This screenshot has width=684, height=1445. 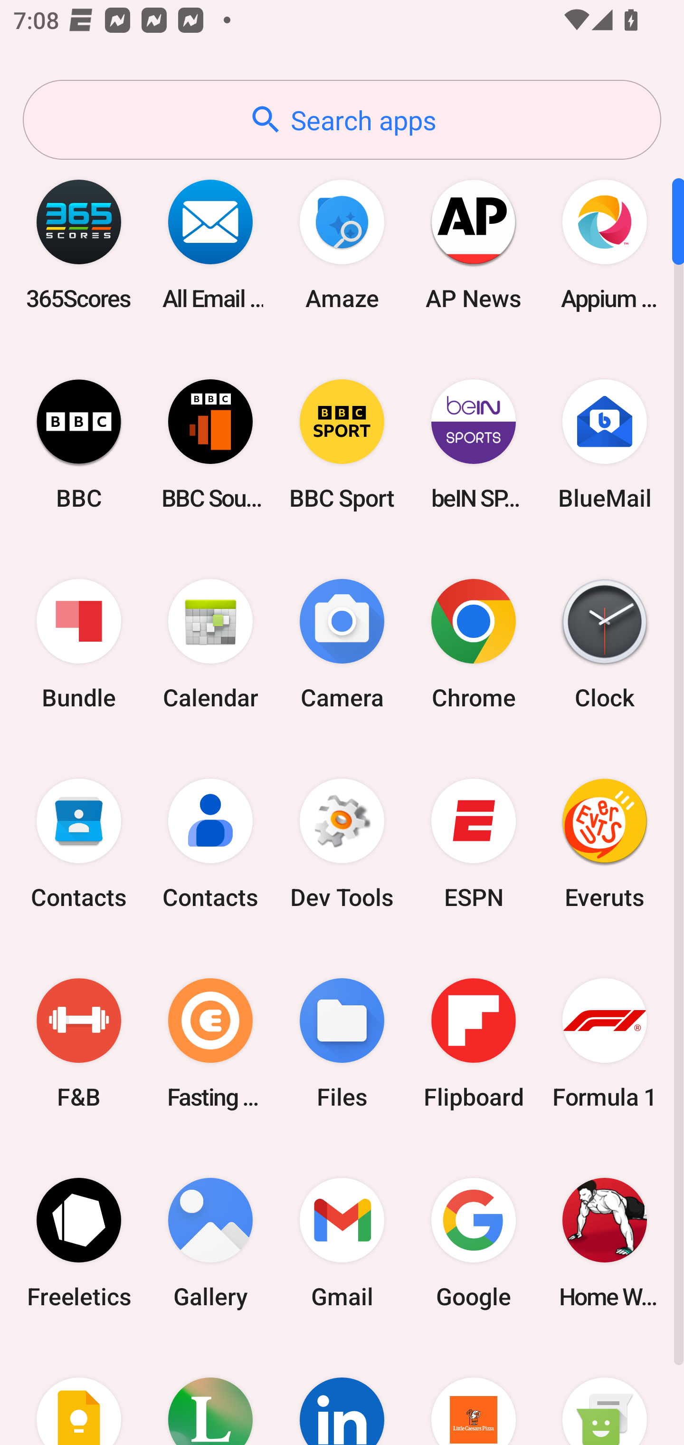 I want to click on BlueMail, so click(x=605, y=444).